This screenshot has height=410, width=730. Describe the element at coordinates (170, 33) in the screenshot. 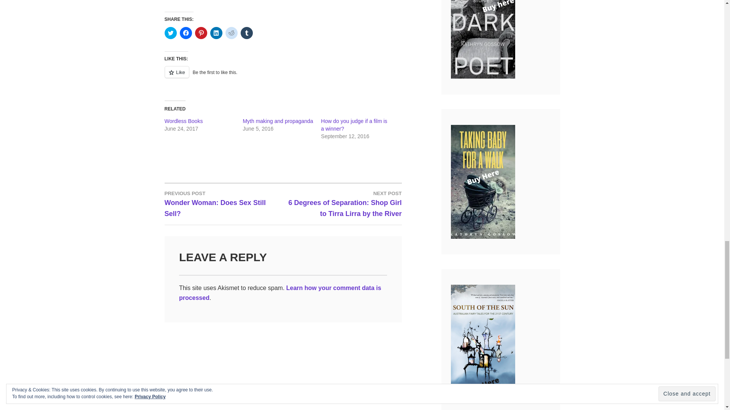

I see `Click to share on Reddit` at that location.